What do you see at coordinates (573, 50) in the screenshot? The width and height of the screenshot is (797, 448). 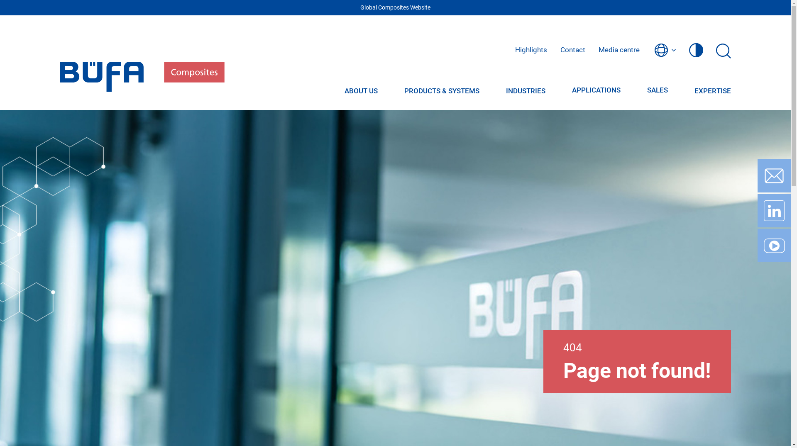 I see `Contact` at bounding box center [573, 50].